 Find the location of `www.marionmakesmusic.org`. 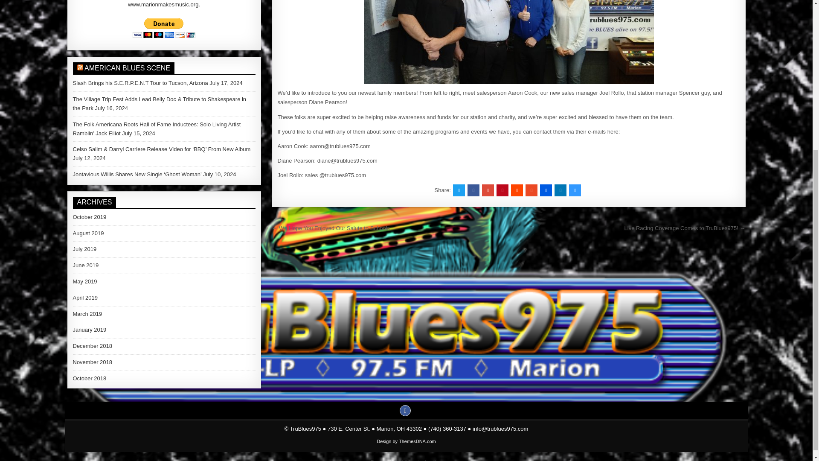

www.marionmakesmusic.org is located at coordinates (163, 4).